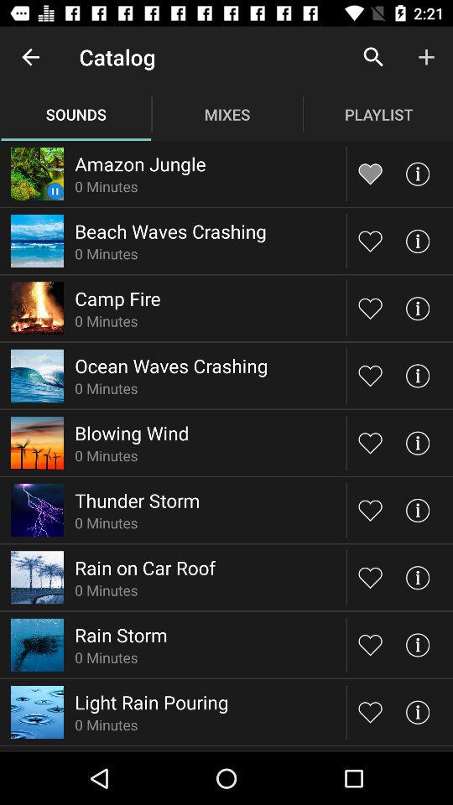 This screenshot has height=805, width=453. Describe the element at coordinates (371, 376) in the screenshot. I see `love this sound` at that location.